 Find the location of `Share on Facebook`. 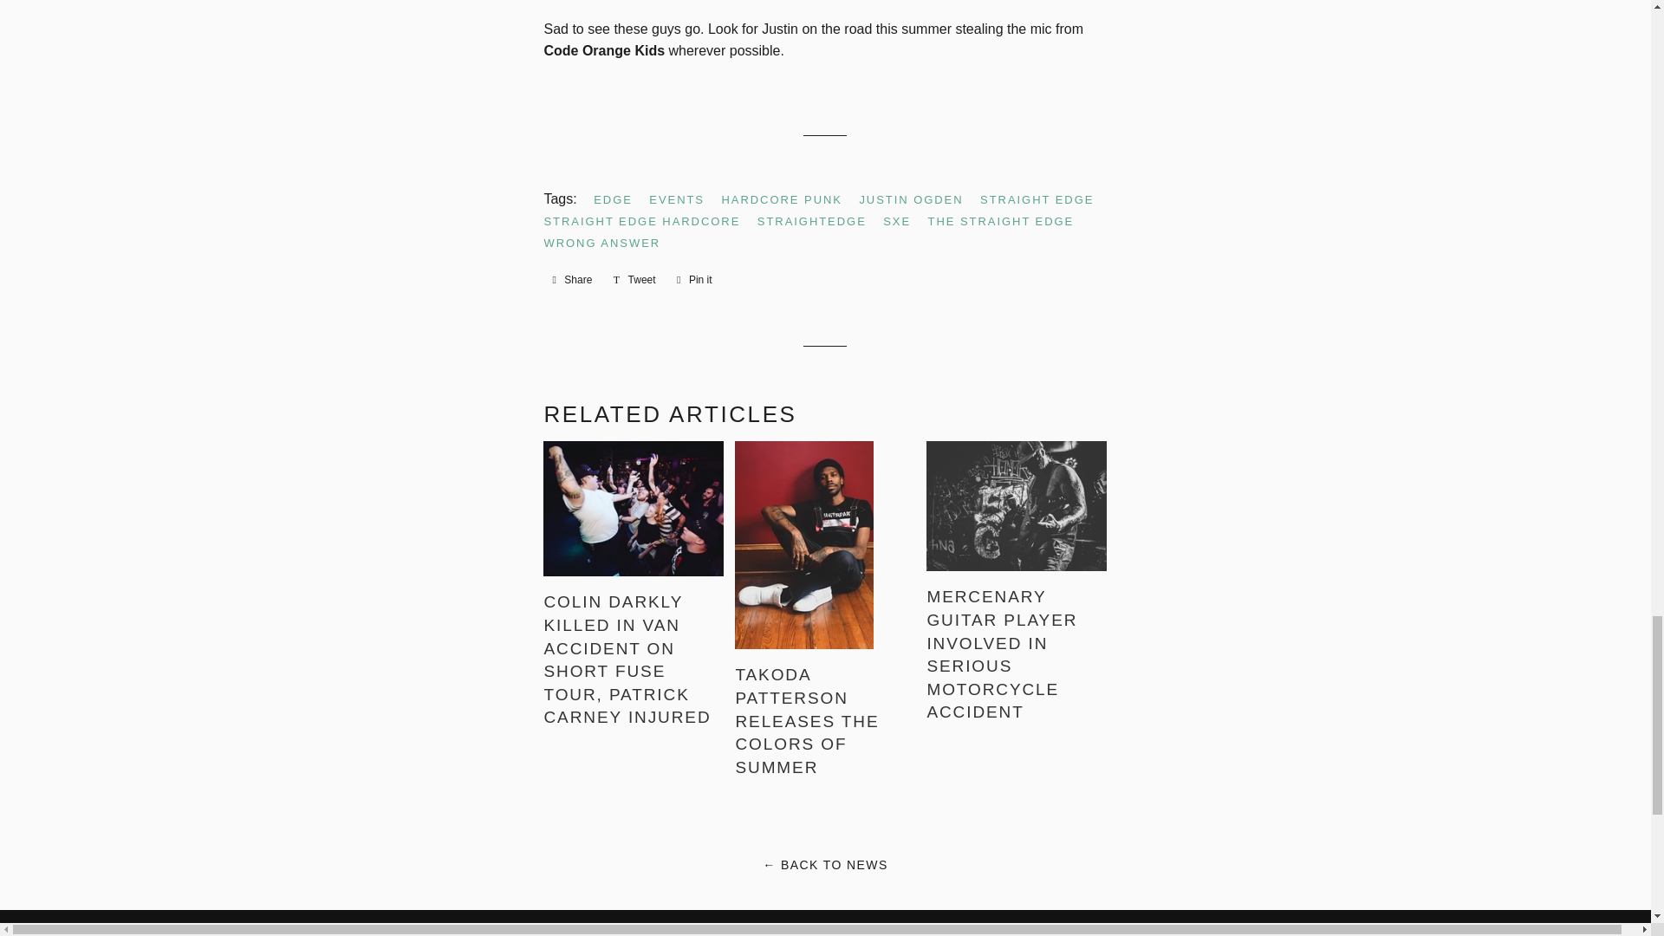

Share on Facebook is located at coordinates (572, 279).